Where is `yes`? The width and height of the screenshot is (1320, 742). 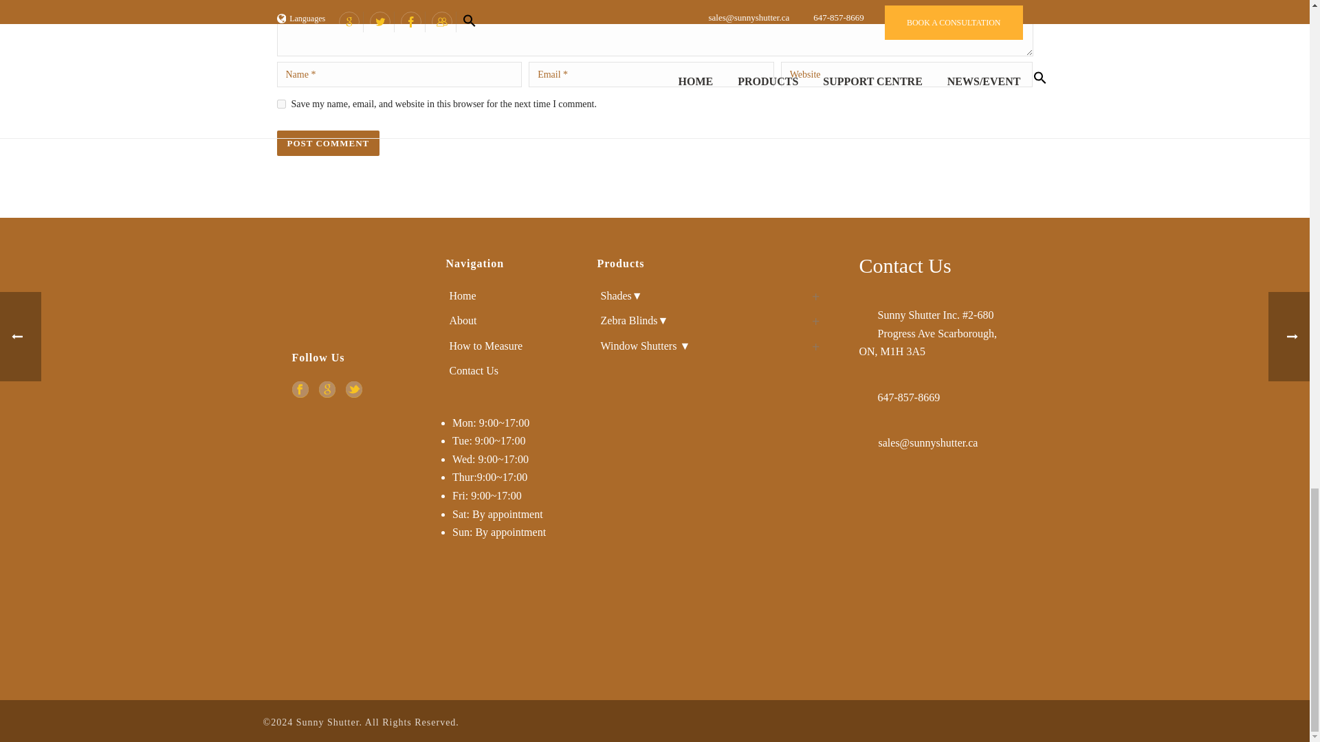 yes is located at coordinates (280, 103).